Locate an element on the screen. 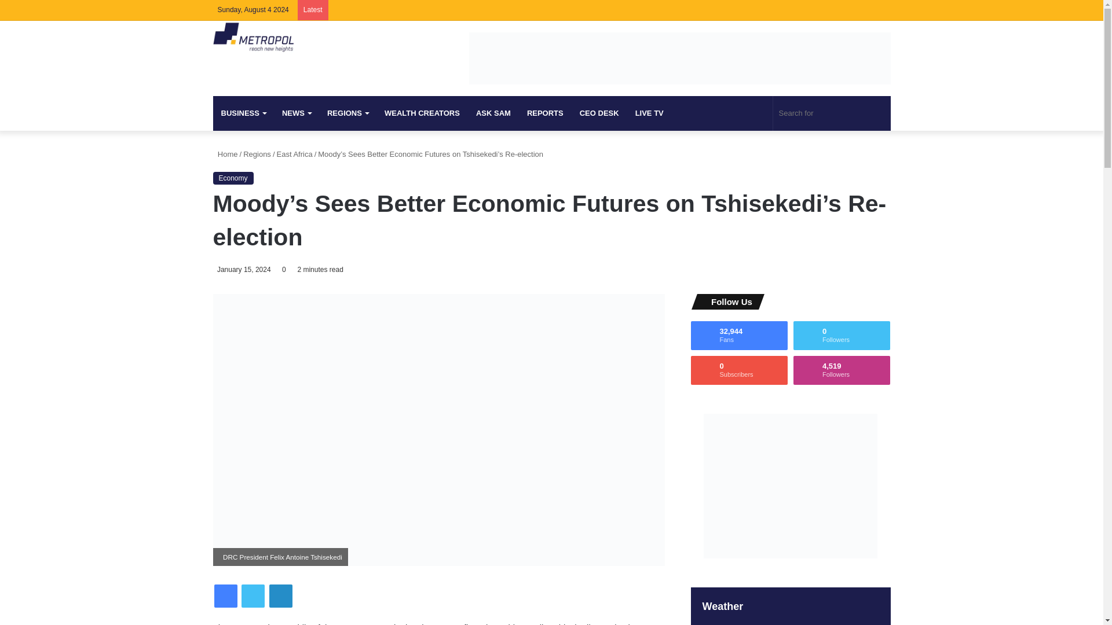 The image size is (1112, 625). BUSINESS is located at coordinates (243, 113).